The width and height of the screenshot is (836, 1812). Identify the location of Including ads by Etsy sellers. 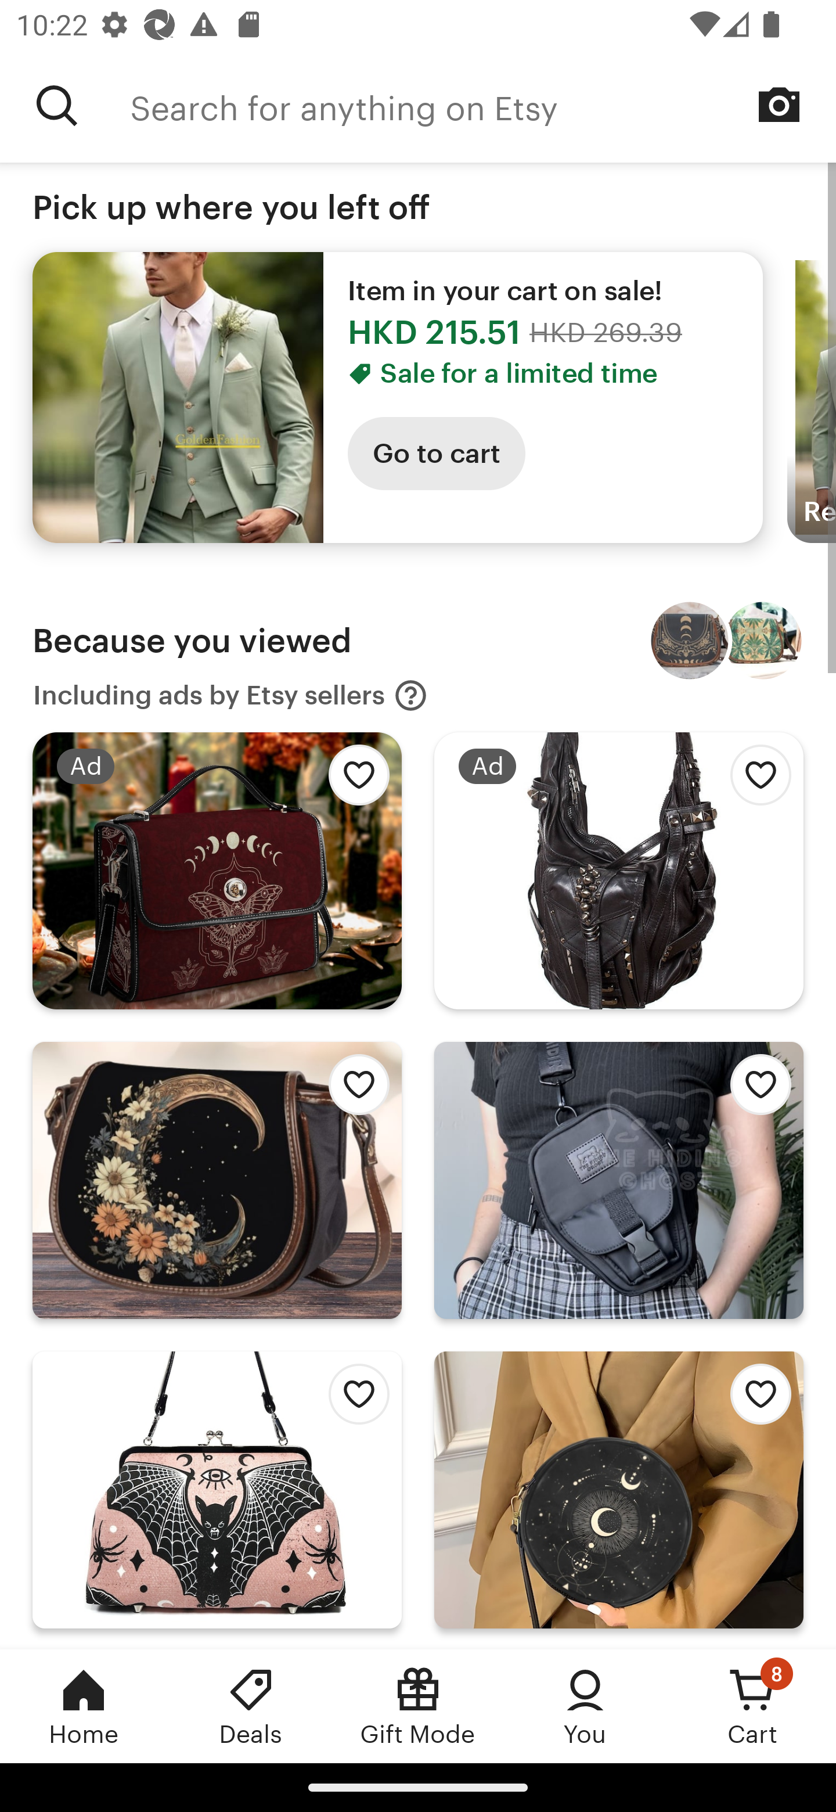
(230, 696).